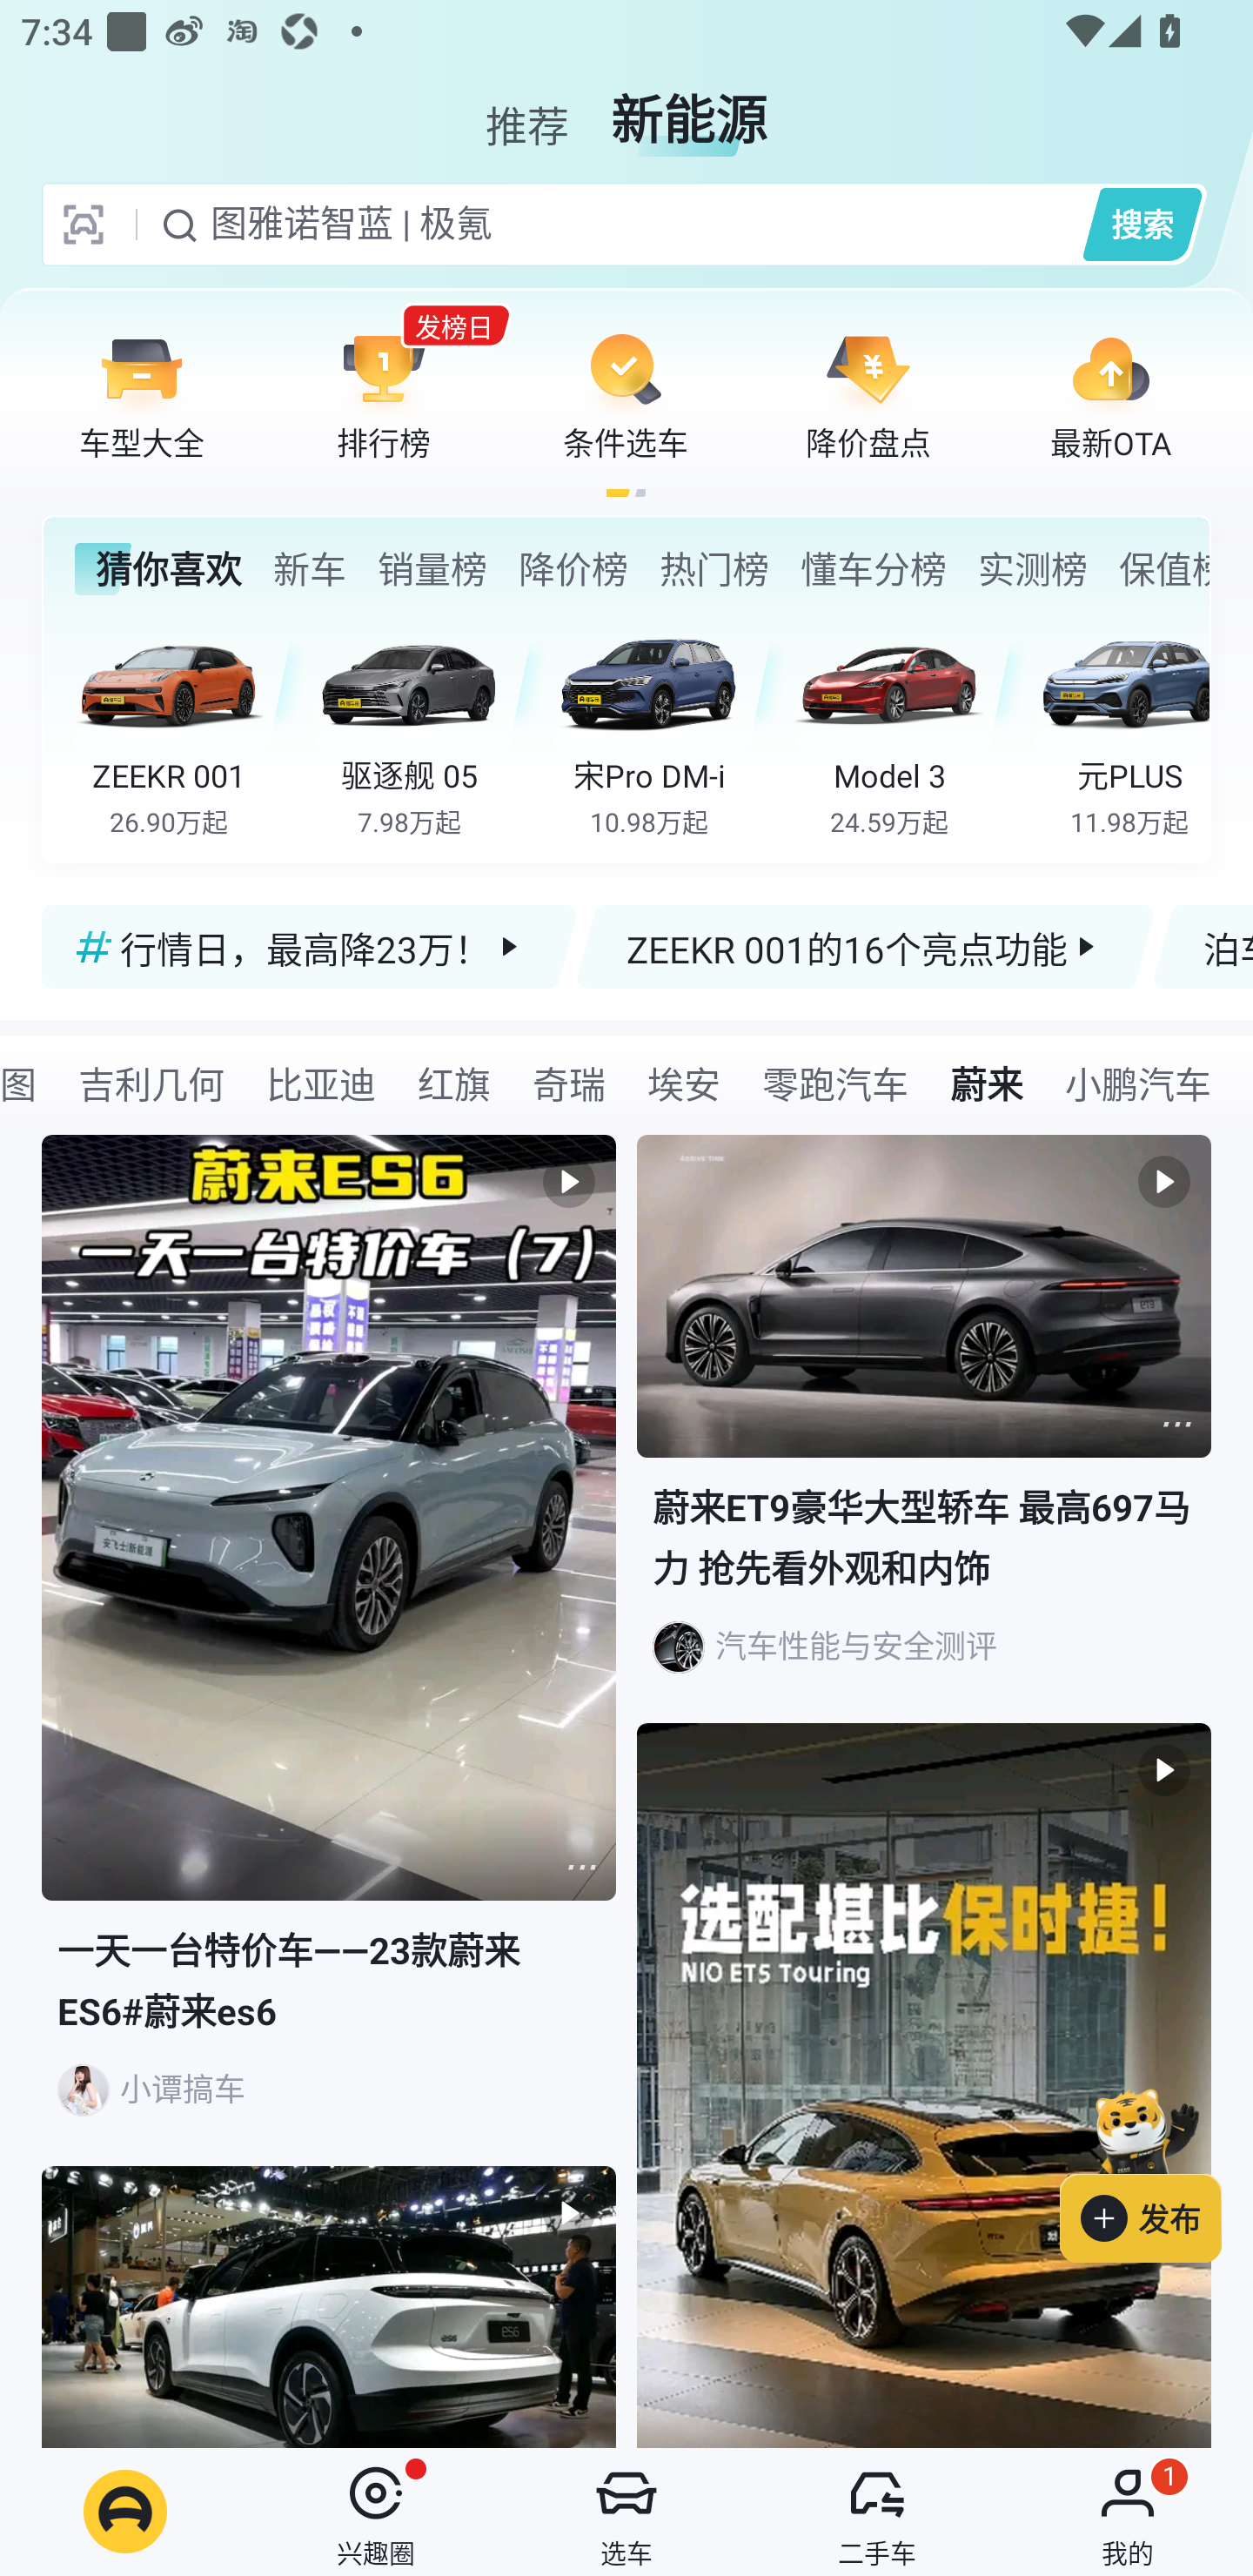 The width and height of the screenshot is (1253, 2576). What do you see at coordinates (626, 2512) in the screenshot?
I see ` 选车` at bounding box center [626, 2512].